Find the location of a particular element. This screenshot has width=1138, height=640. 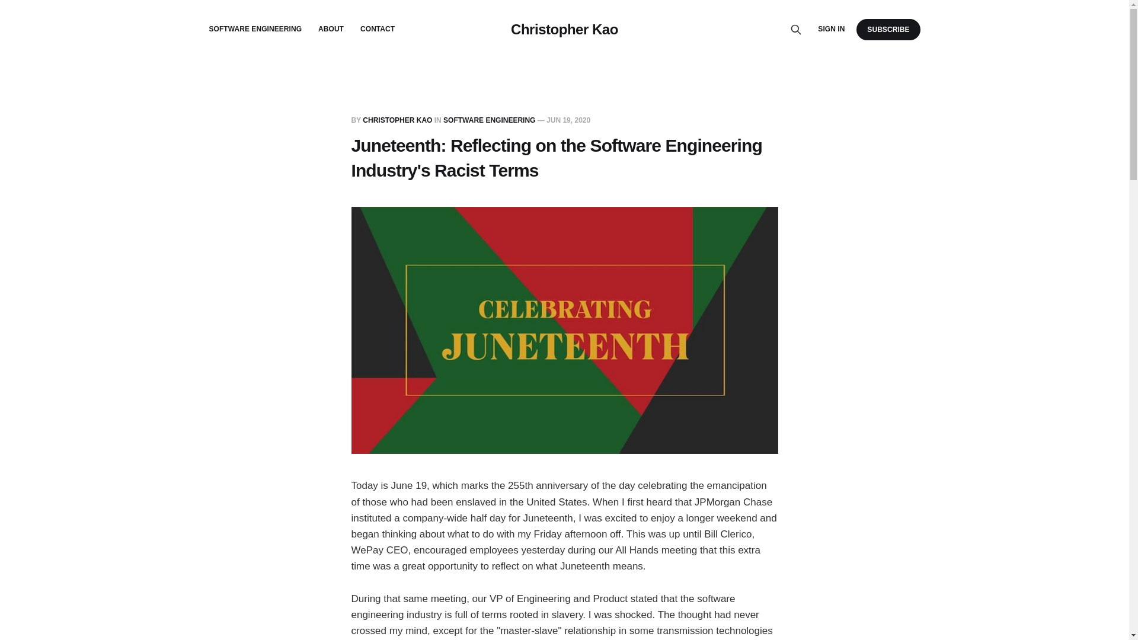

CHRISTOPHER KAO is located at coordinates (397, 120).